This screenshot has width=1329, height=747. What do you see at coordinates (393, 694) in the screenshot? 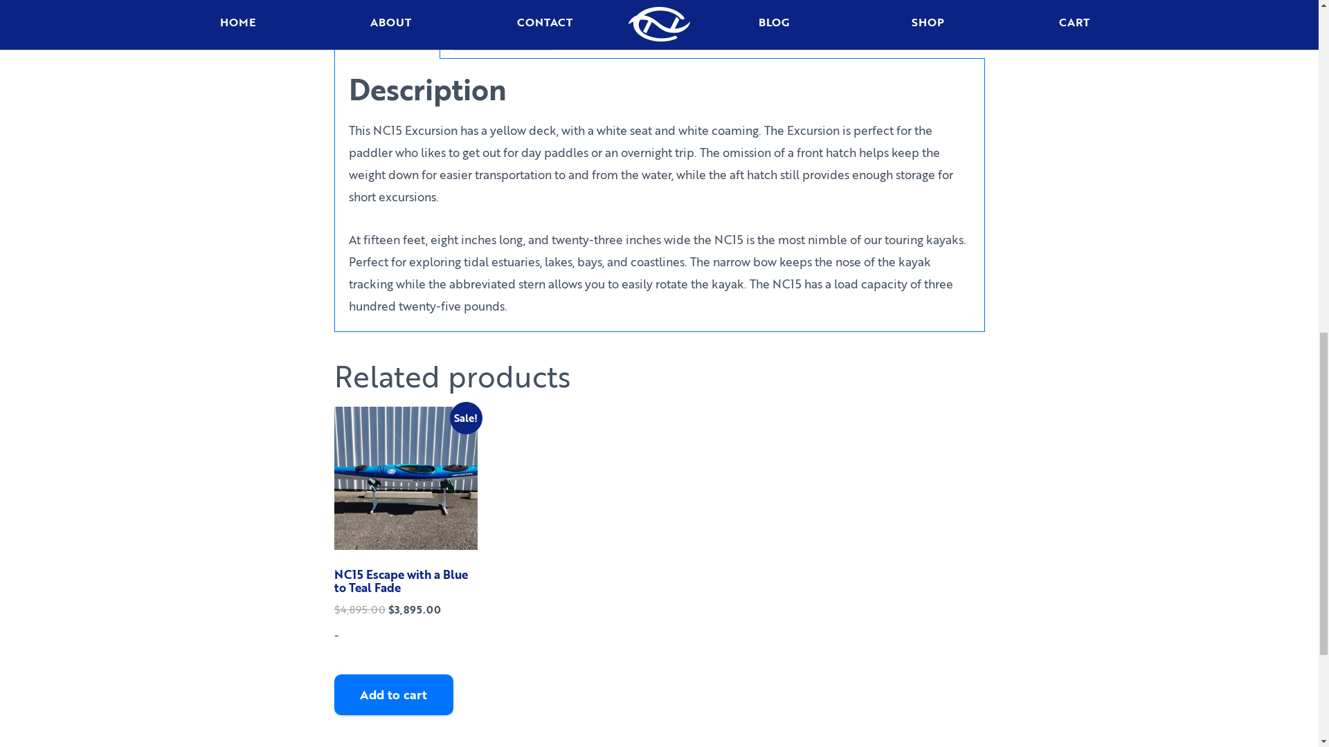
I see `Add to cart` at bounding box center [393, 694].